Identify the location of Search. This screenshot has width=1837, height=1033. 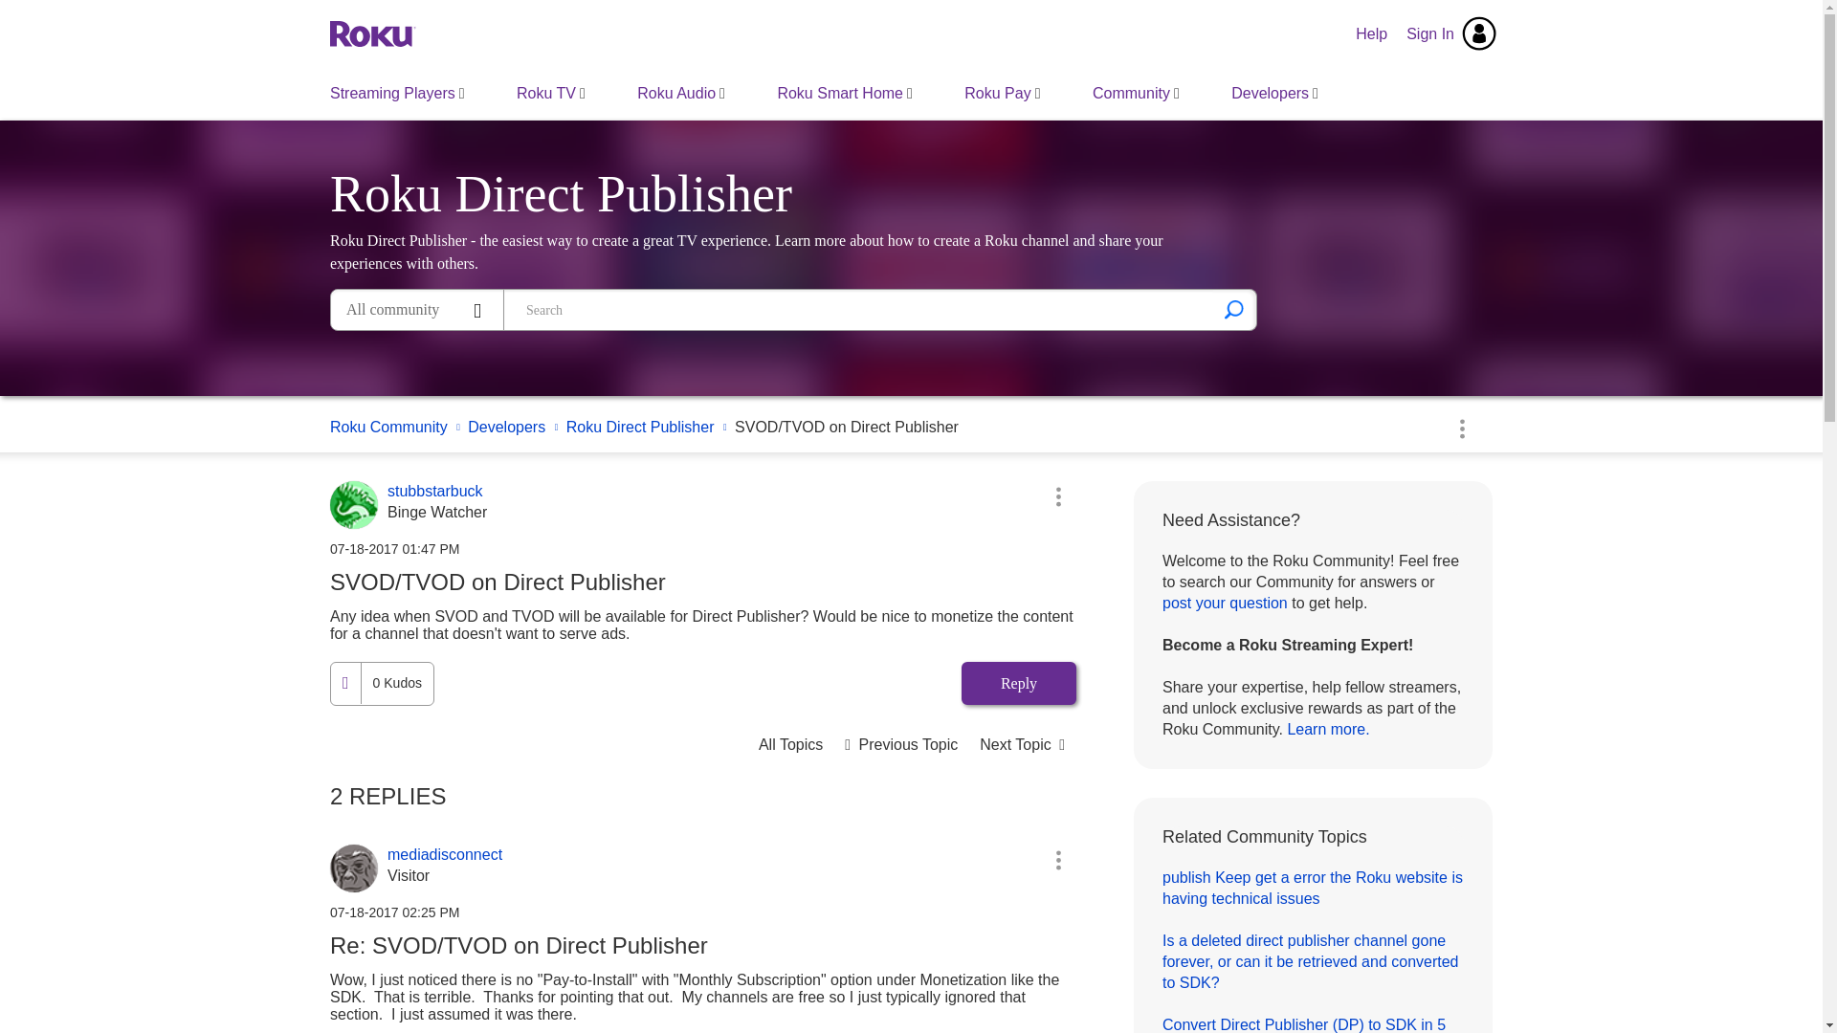
(1234, 310).